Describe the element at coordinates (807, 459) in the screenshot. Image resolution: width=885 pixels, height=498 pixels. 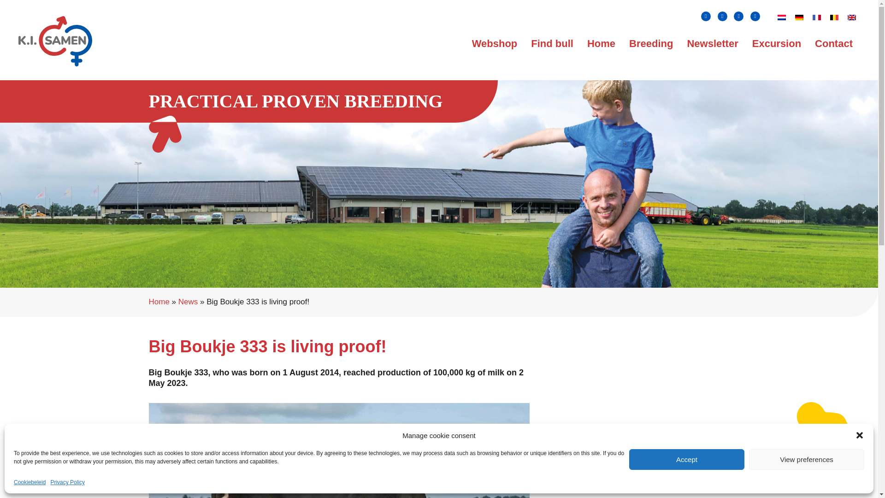
I see `View preferences` at that location.